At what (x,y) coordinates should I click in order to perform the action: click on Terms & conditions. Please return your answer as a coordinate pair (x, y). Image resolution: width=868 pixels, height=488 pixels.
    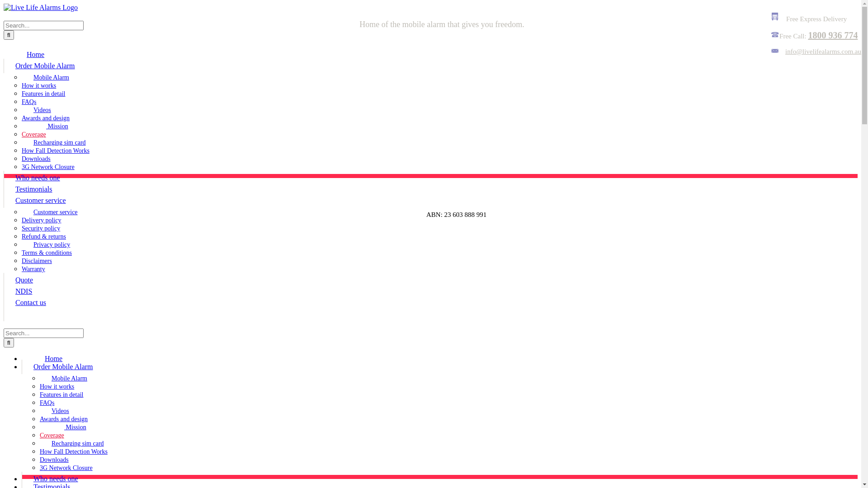
    Looking at the image, I should click on (47, 253).